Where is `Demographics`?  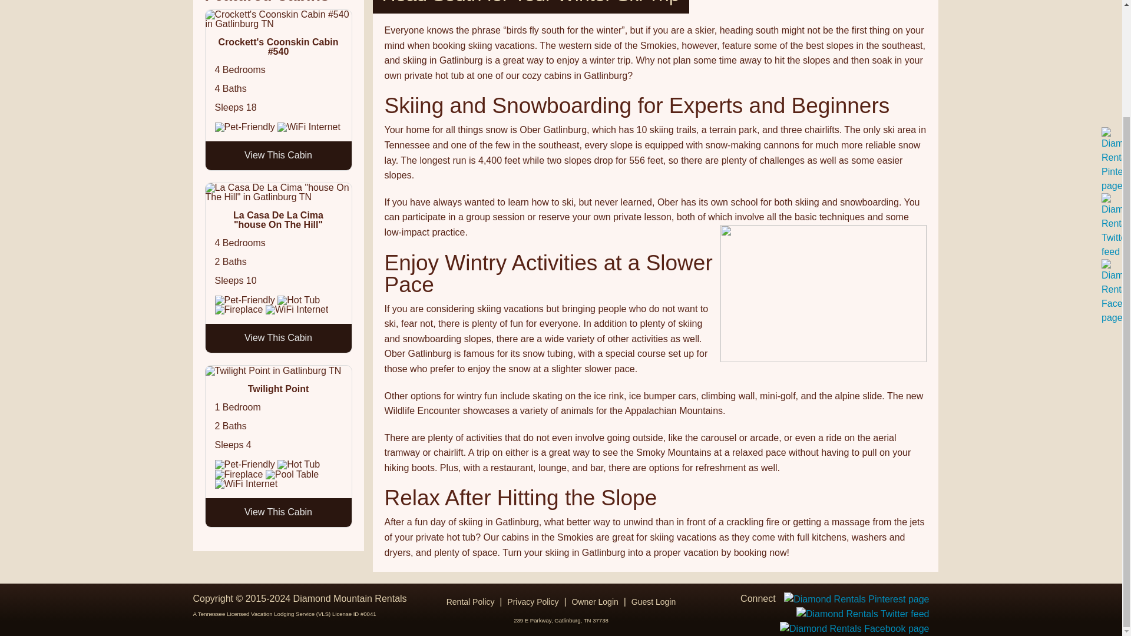 Demographics is located at coordinates (776, 44).